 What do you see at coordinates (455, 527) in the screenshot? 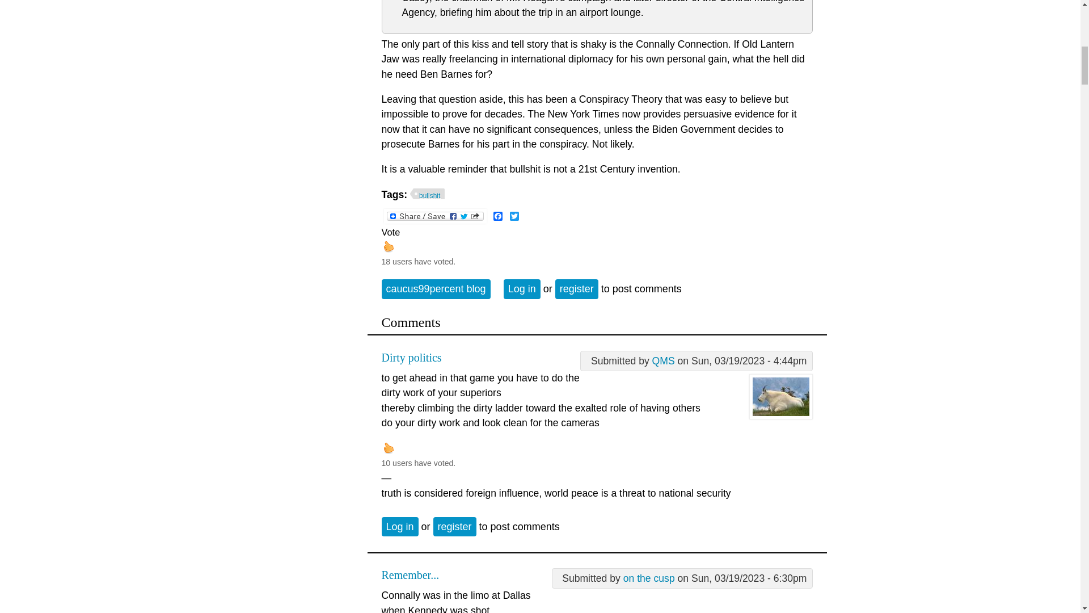
I see `register` at bounding box center [455, 527].